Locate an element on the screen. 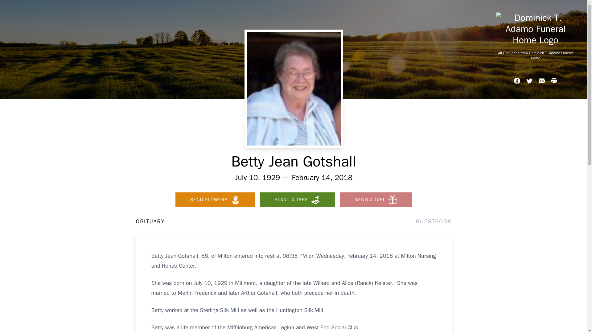  PLANT A TREE is located at coordinates (297, 200).